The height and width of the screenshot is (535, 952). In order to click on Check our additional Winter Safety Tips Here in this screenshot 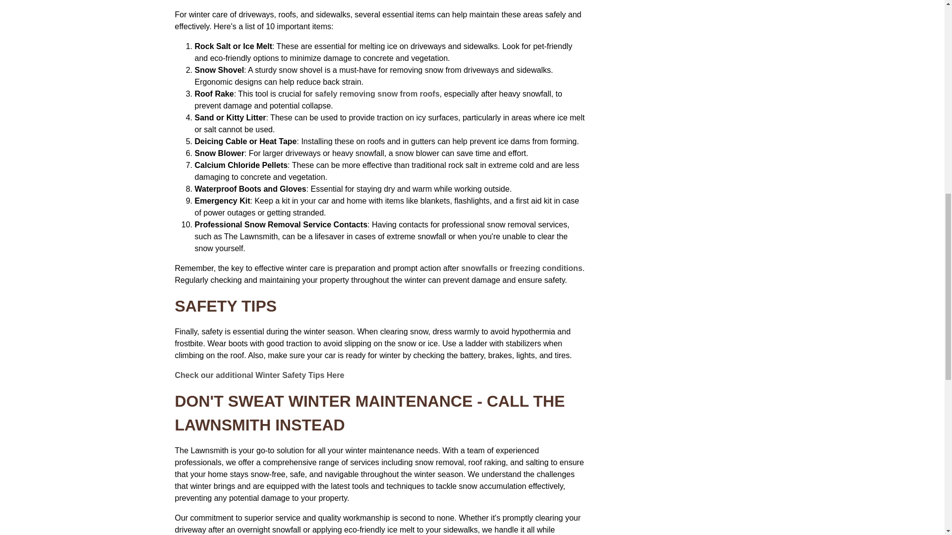, I will do `click(259, 375)`.